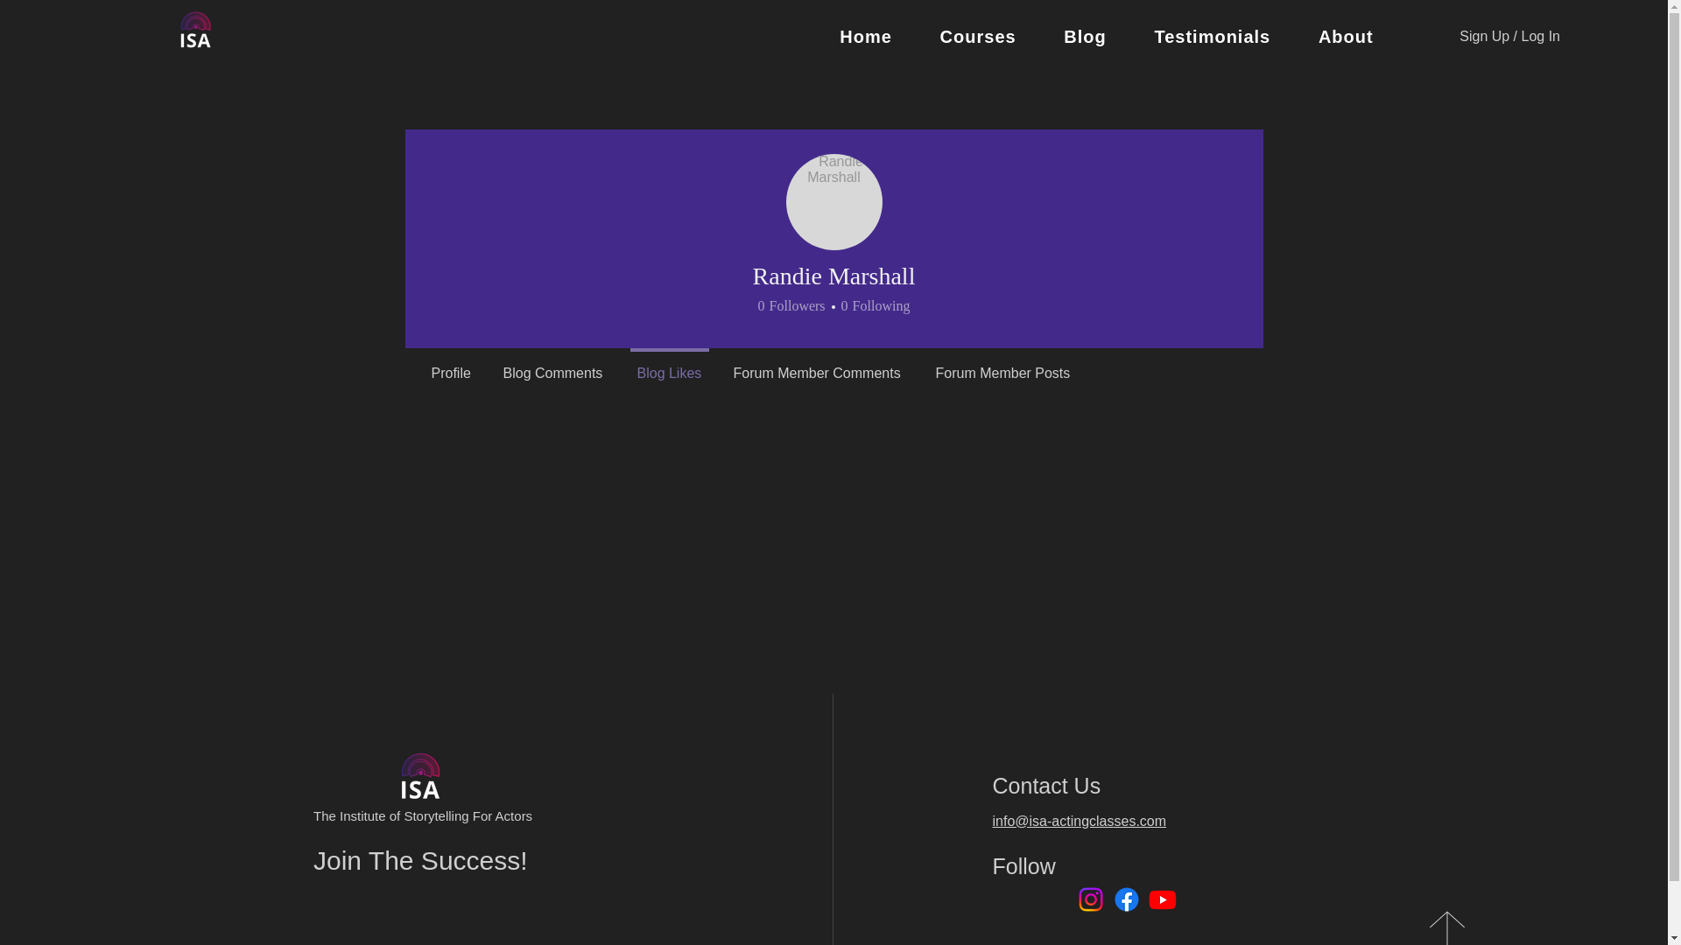 This screenshot has height=945, width=1681. I want to click on Follow, so click(791, 306).